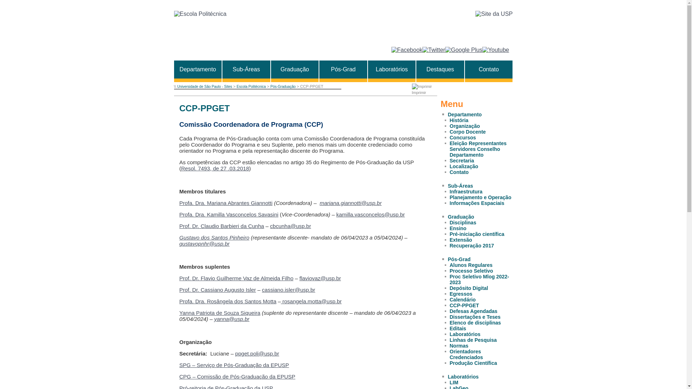 The image size is (692, 389). What do you see at coordinates (198, 70) in the screenshot?
I see `Departamento` at bounding box center [198, 70].